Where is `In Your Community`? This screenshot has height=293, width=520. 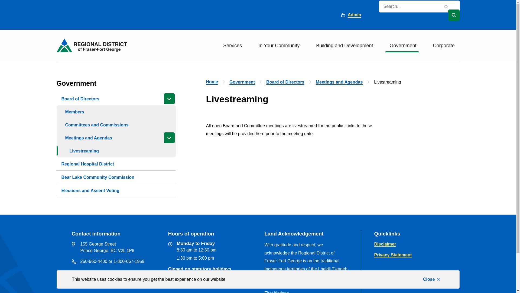 In Your Community is located at coordinates (278, 46).